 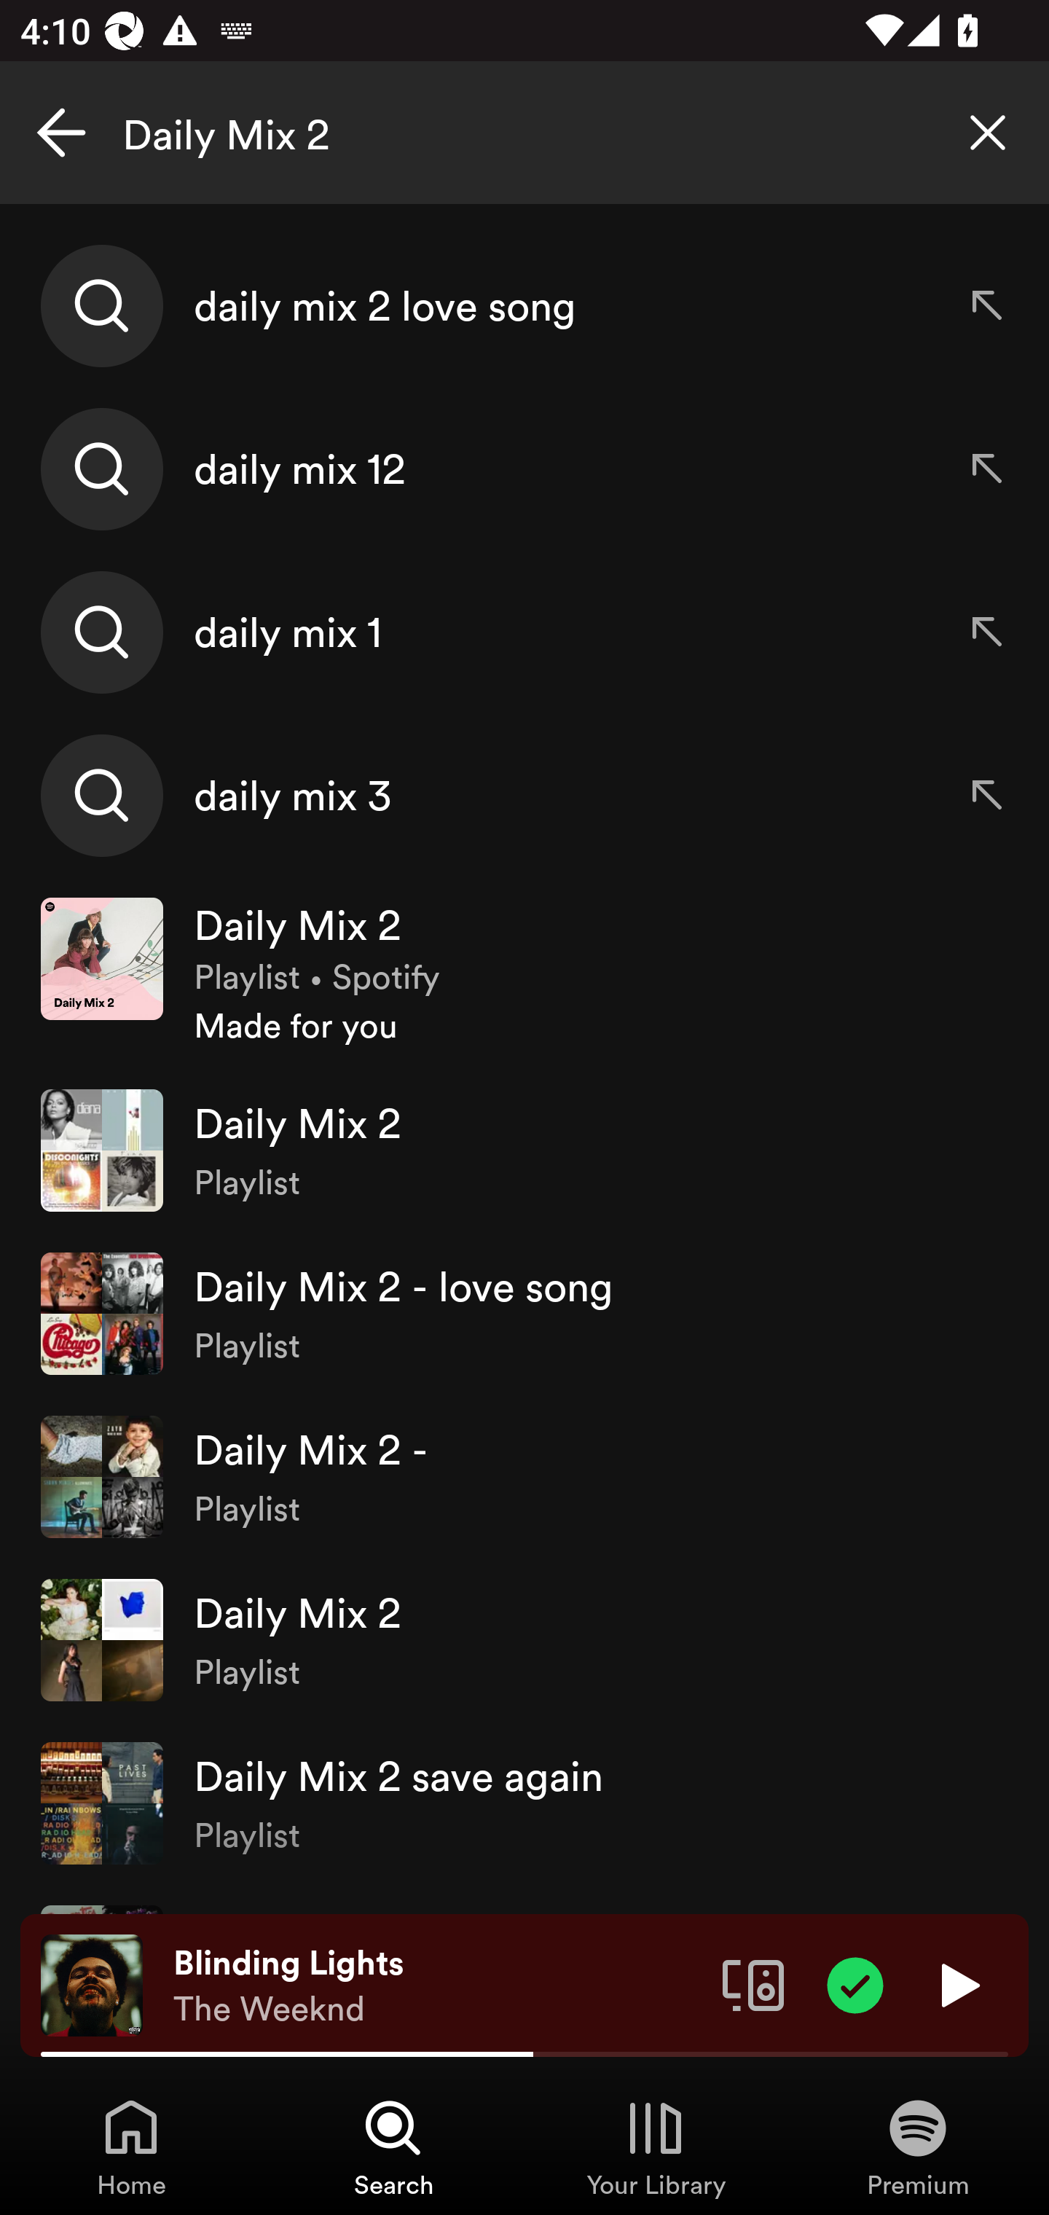 What do you see at coordinates (524, 1150) in the screenshot?
I see `Daily Mix 2 Playlist` at bounding box center [524, 1150].